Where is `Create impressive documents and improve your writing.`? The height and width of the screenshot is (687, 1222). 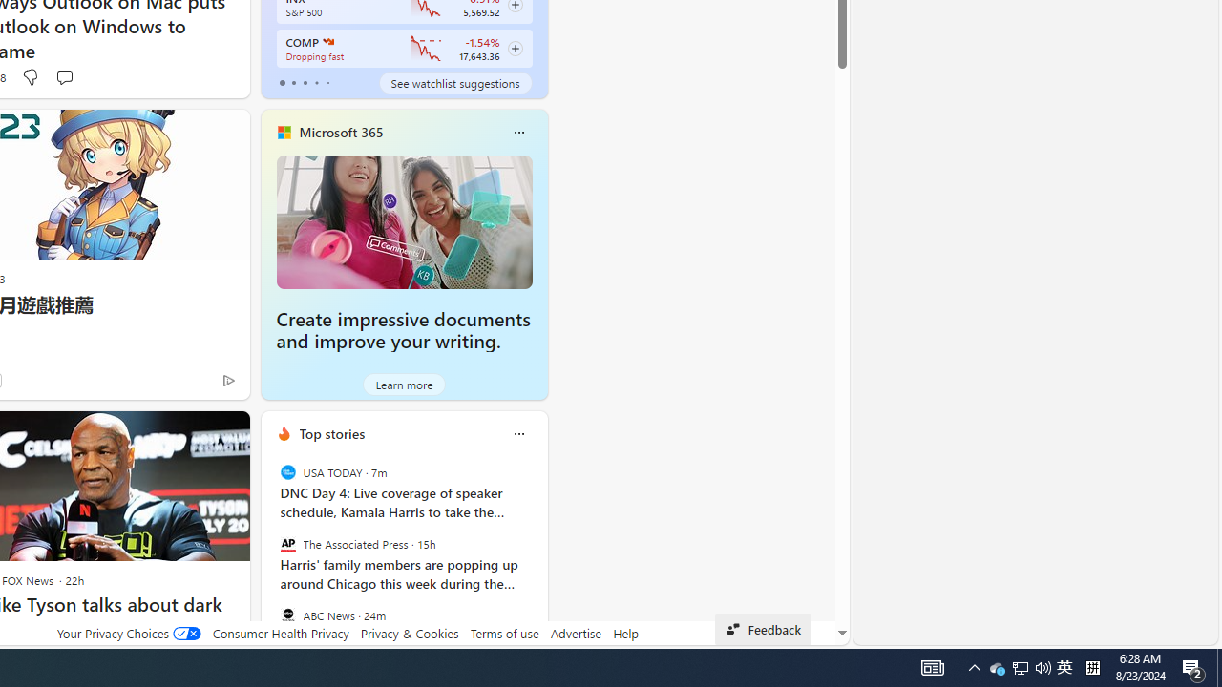 Create impressive documents and improve your writing. is located at coordinates (403, 330).